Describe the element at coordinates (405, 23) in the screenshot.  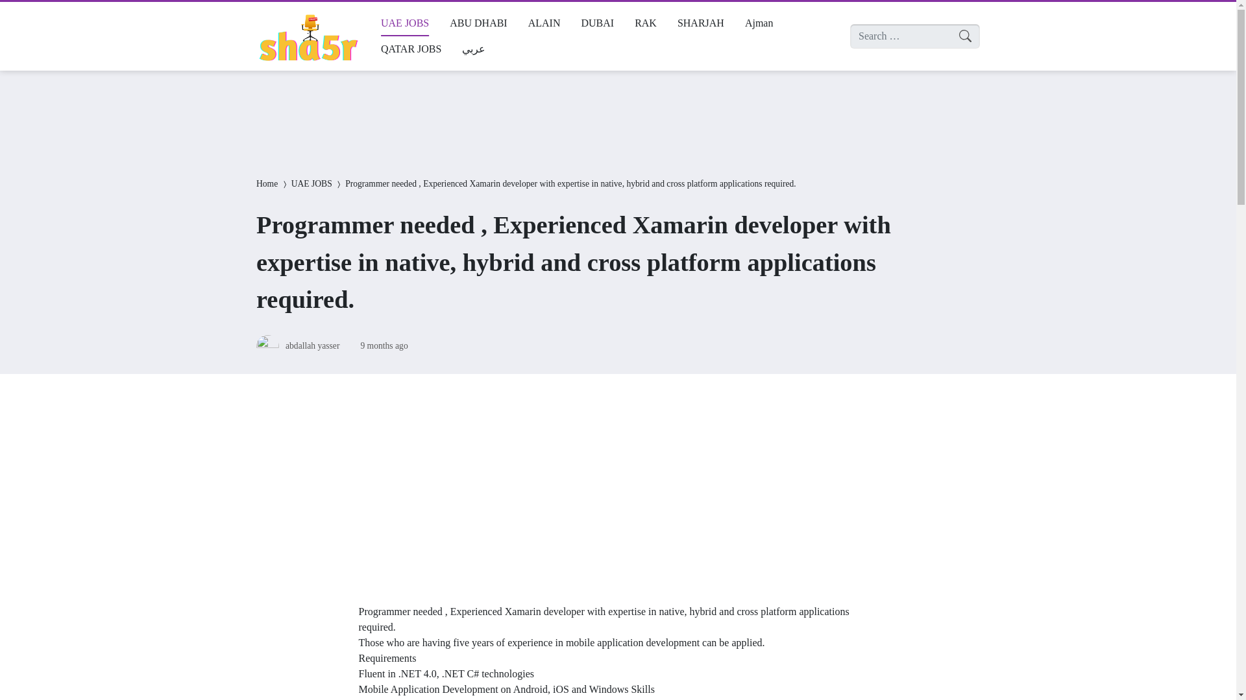
I see `UAE JOBS` at that location.